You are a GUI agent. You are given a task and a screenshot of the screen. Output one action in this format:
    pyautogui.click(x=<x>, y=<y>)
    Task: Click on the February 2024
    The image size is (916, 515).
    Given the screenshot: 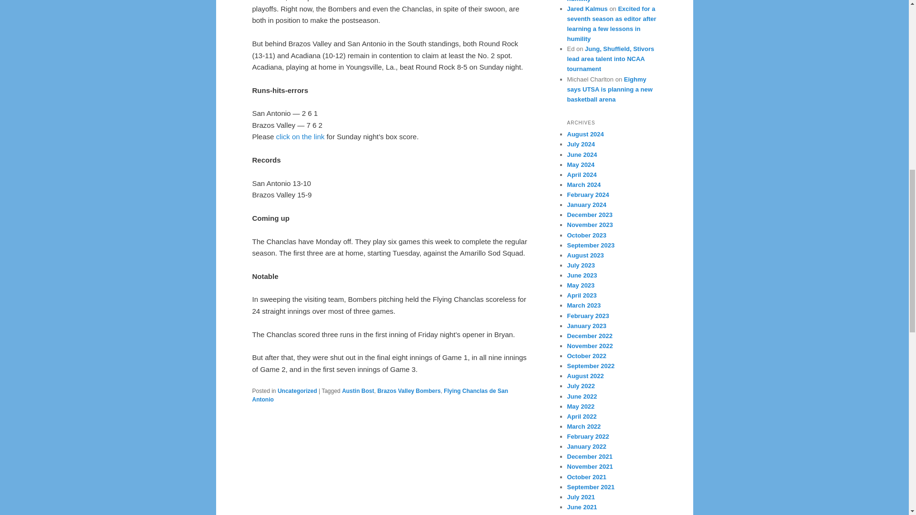 What is the action you would take?
    pyautogui.click(x=588, y=195)
    